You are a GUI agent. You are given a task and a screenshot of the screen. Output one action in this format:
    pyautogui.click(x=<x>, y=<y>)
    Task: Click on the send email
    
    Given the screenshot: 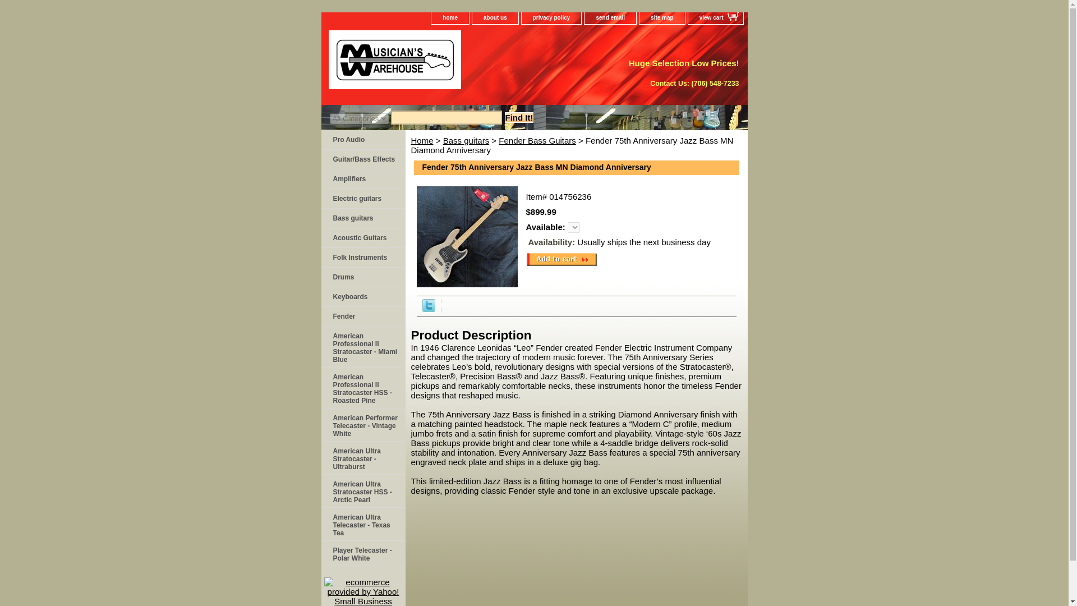 What is the action you would take?
    pyautogui.click(x=610, y=18)
    